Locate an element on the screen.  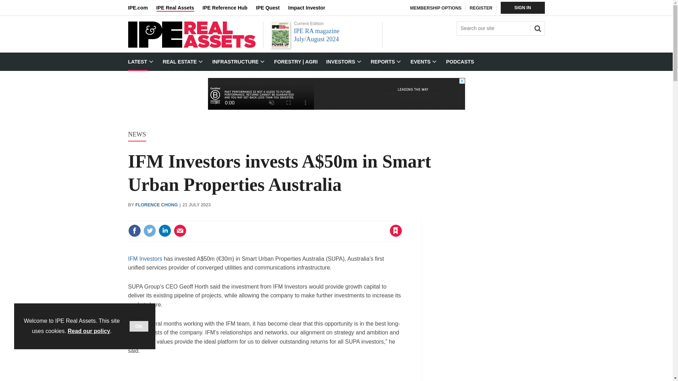
Share this on Linked in is located at coordinates (164, 231).